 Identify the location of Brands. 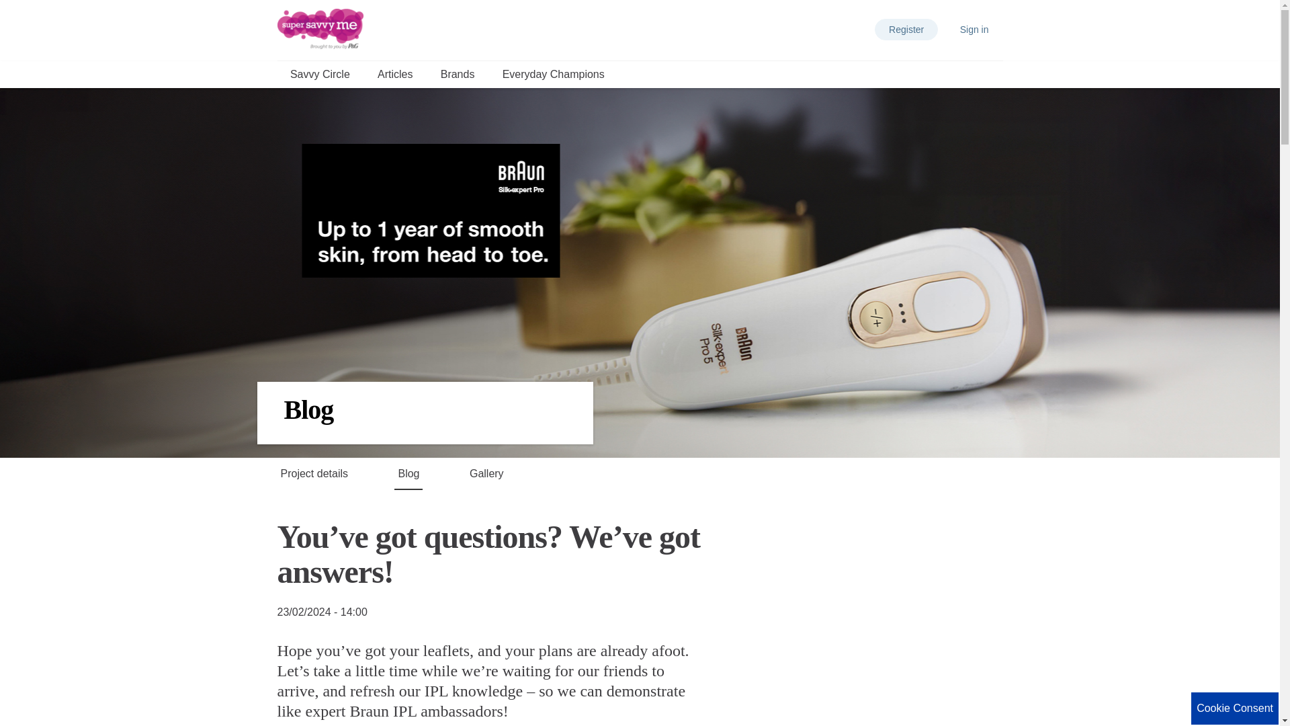
(457, 74).